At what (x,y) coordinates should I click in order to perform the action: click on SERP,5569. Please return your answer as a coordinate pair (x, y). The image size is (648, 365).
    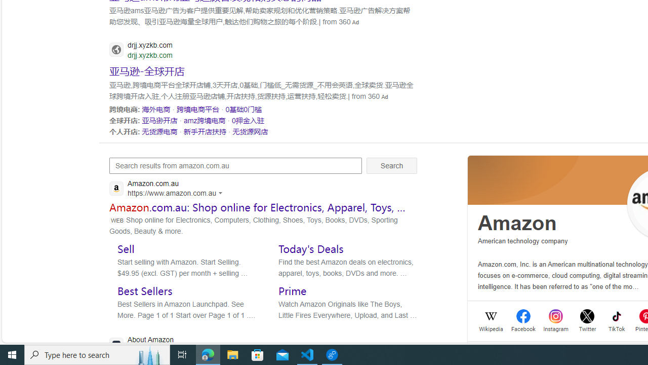
    Looking at the image, I should click on (159, 120).